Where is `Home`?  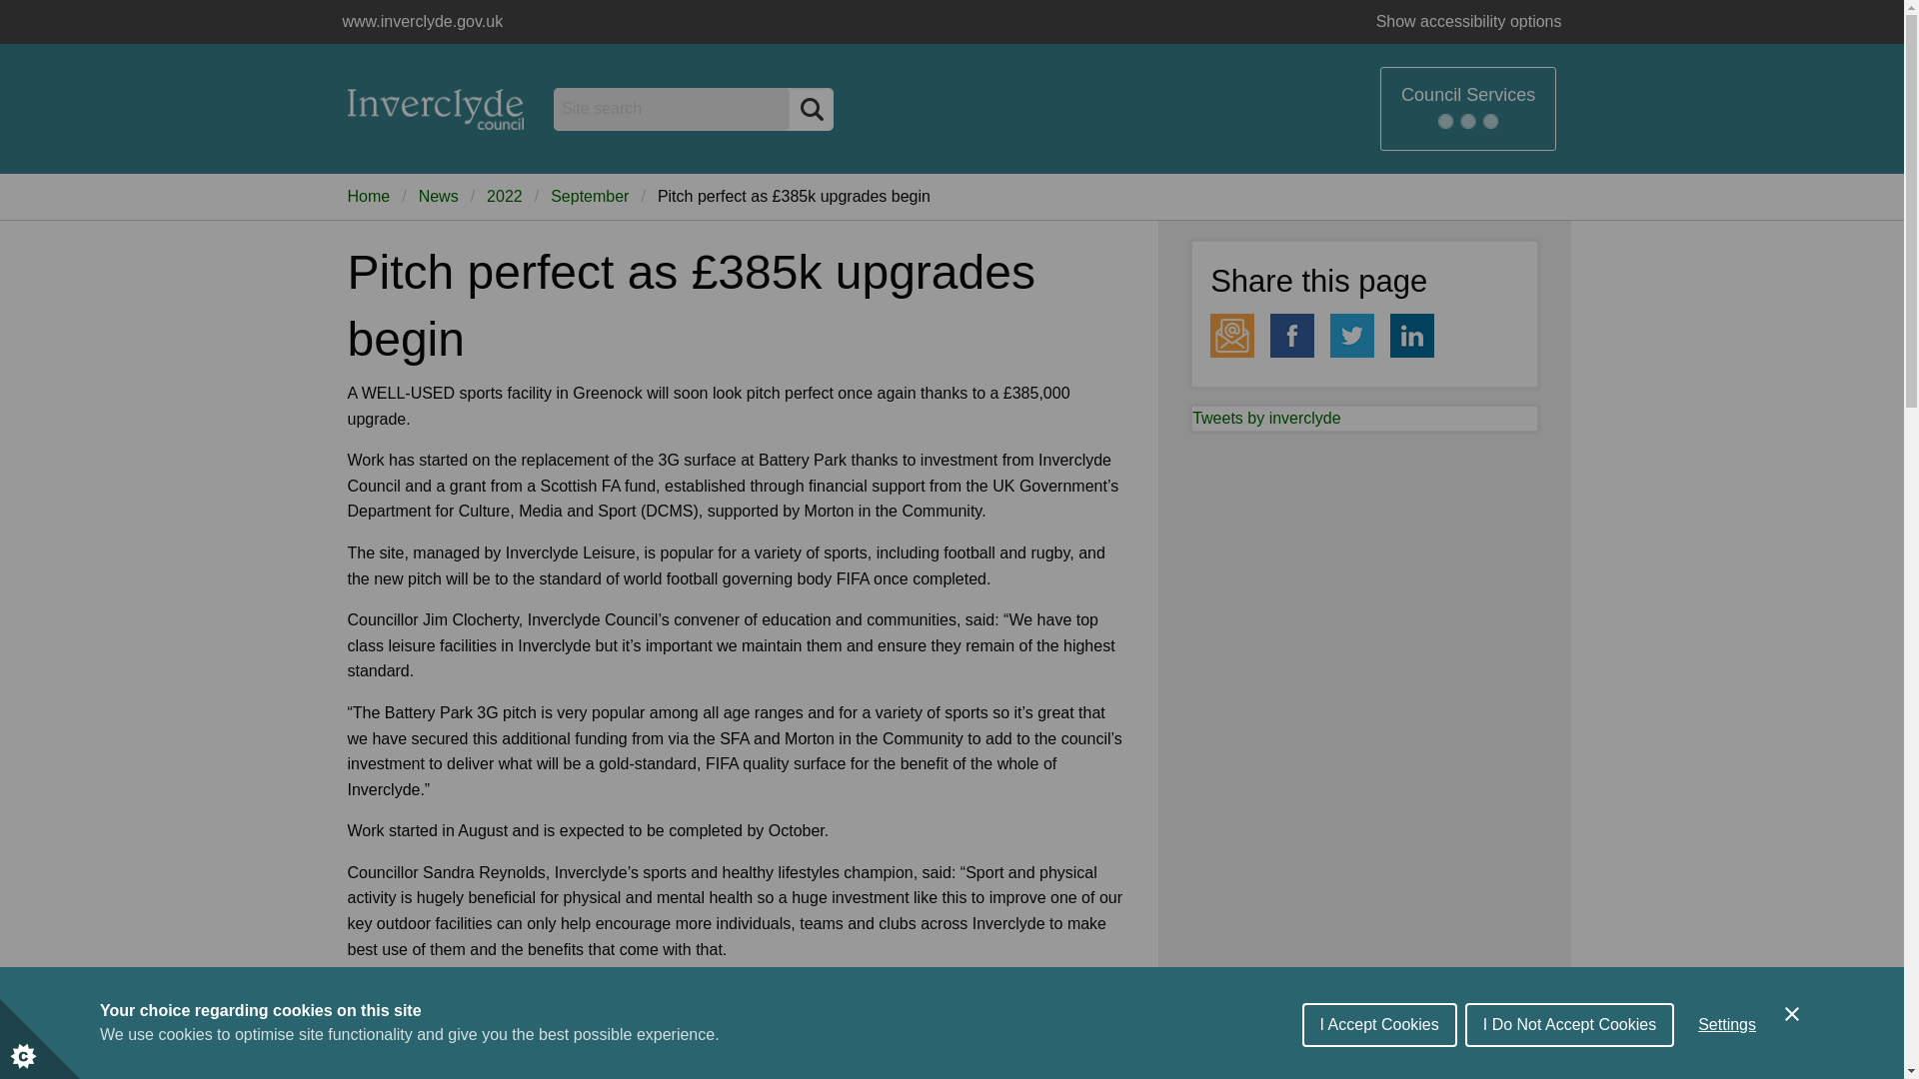
Home is located at coordinates (369, 196).